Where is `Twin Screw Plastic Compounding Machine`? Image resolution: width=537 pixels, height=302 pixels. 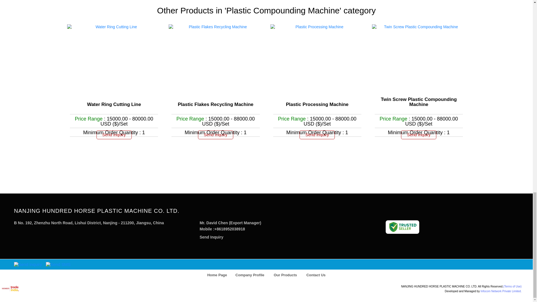 Twin Screw Plastic Compounding Machine is located at coordinates (419, 102).